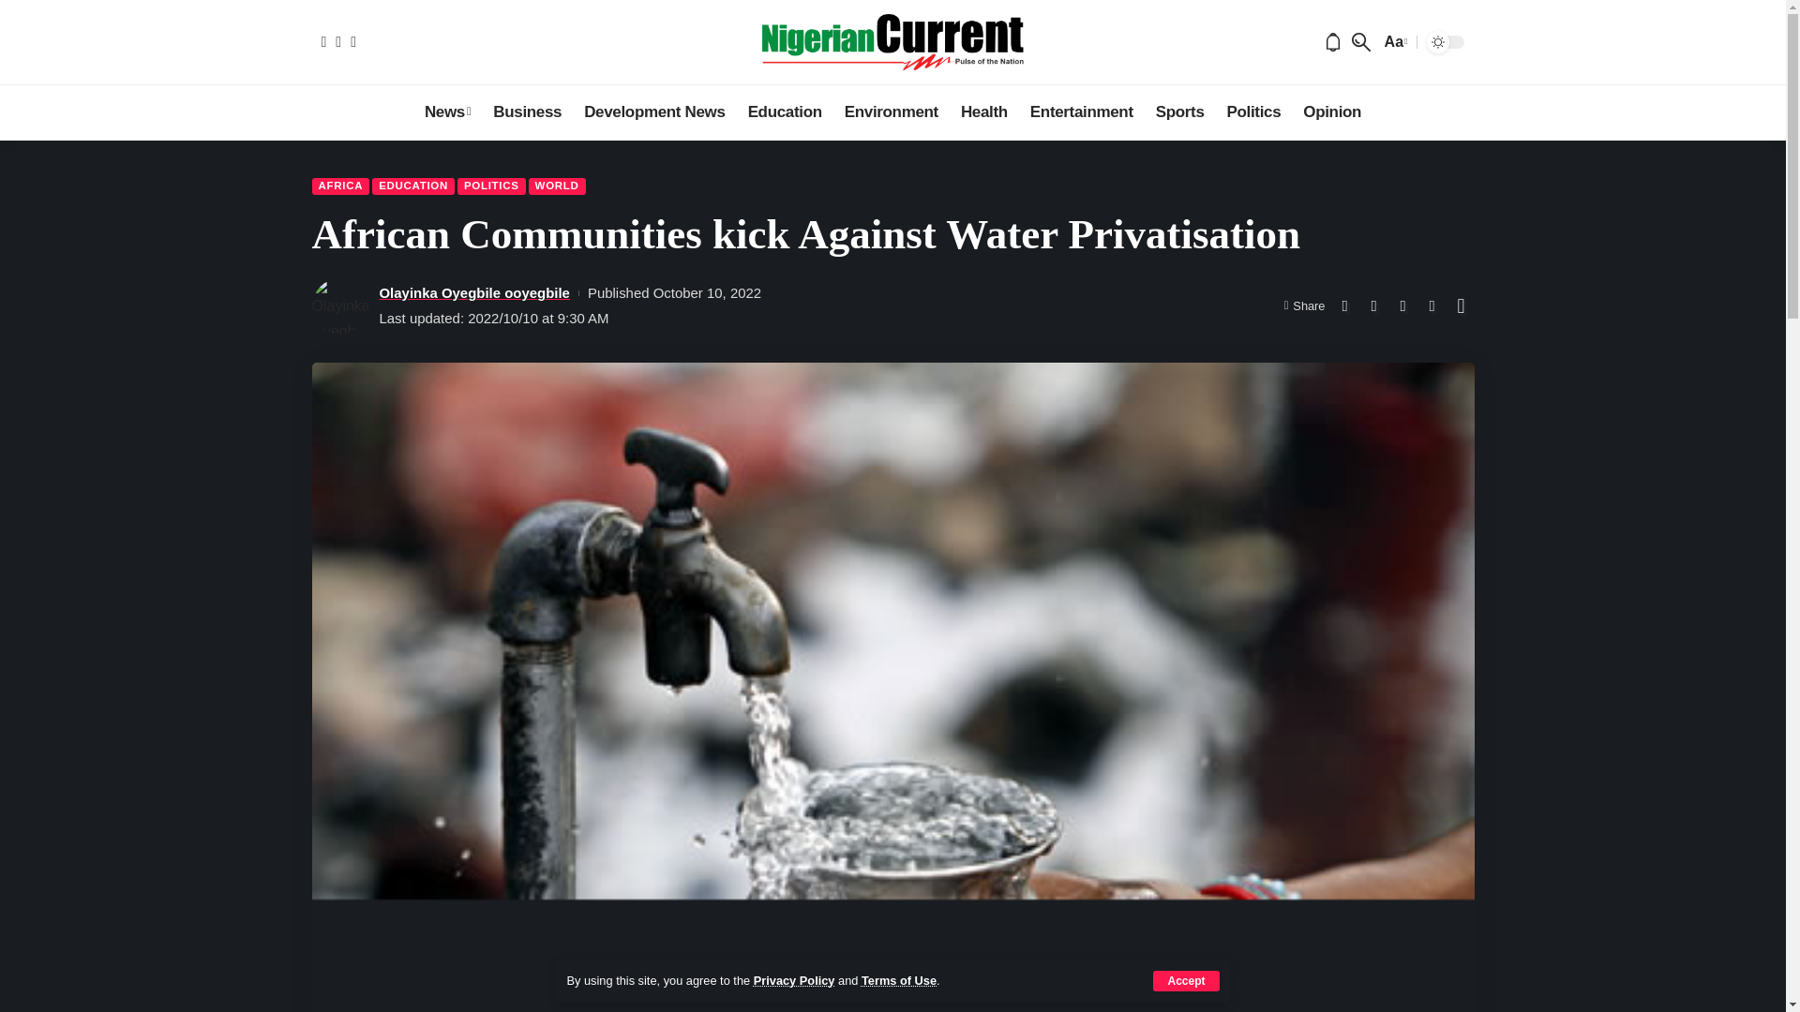  Describe the element at coordinates (654, 112) in the screenshot. I see `Development News` at that location.